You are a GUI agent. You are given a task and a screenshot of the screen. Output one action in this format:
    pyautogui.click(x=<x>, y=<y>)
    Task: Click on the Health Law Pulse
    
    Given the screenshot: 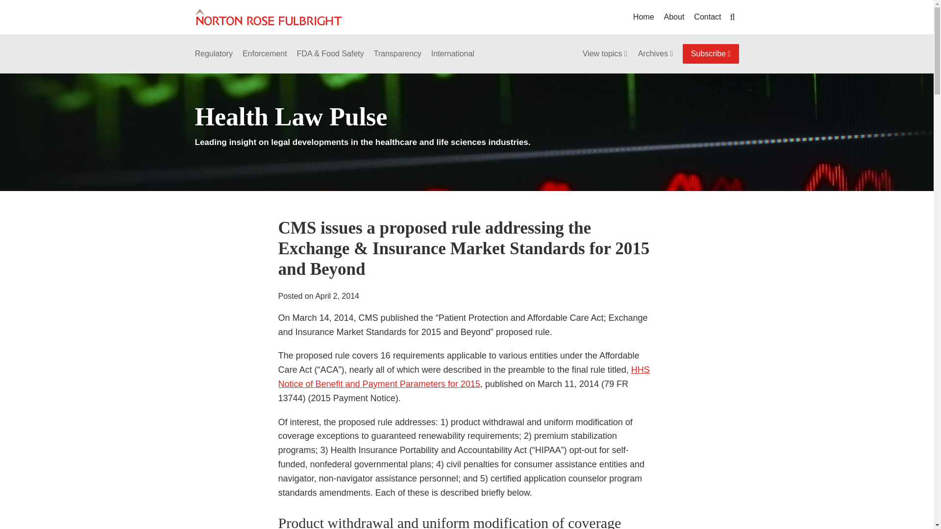 What is the action you would take?
    pyautogui.click(x=291, y=117)
    